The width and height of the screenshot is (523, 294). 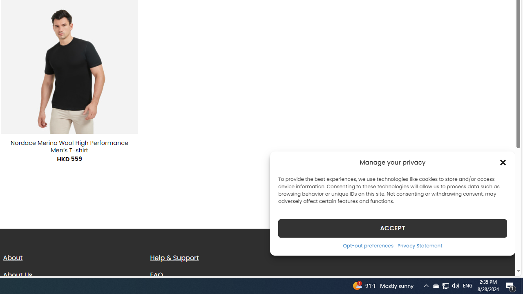 What do you see at coordinates (368, 245) in the screenshot?
I see `Opt-out preferences` at bounding box center [368, 245].